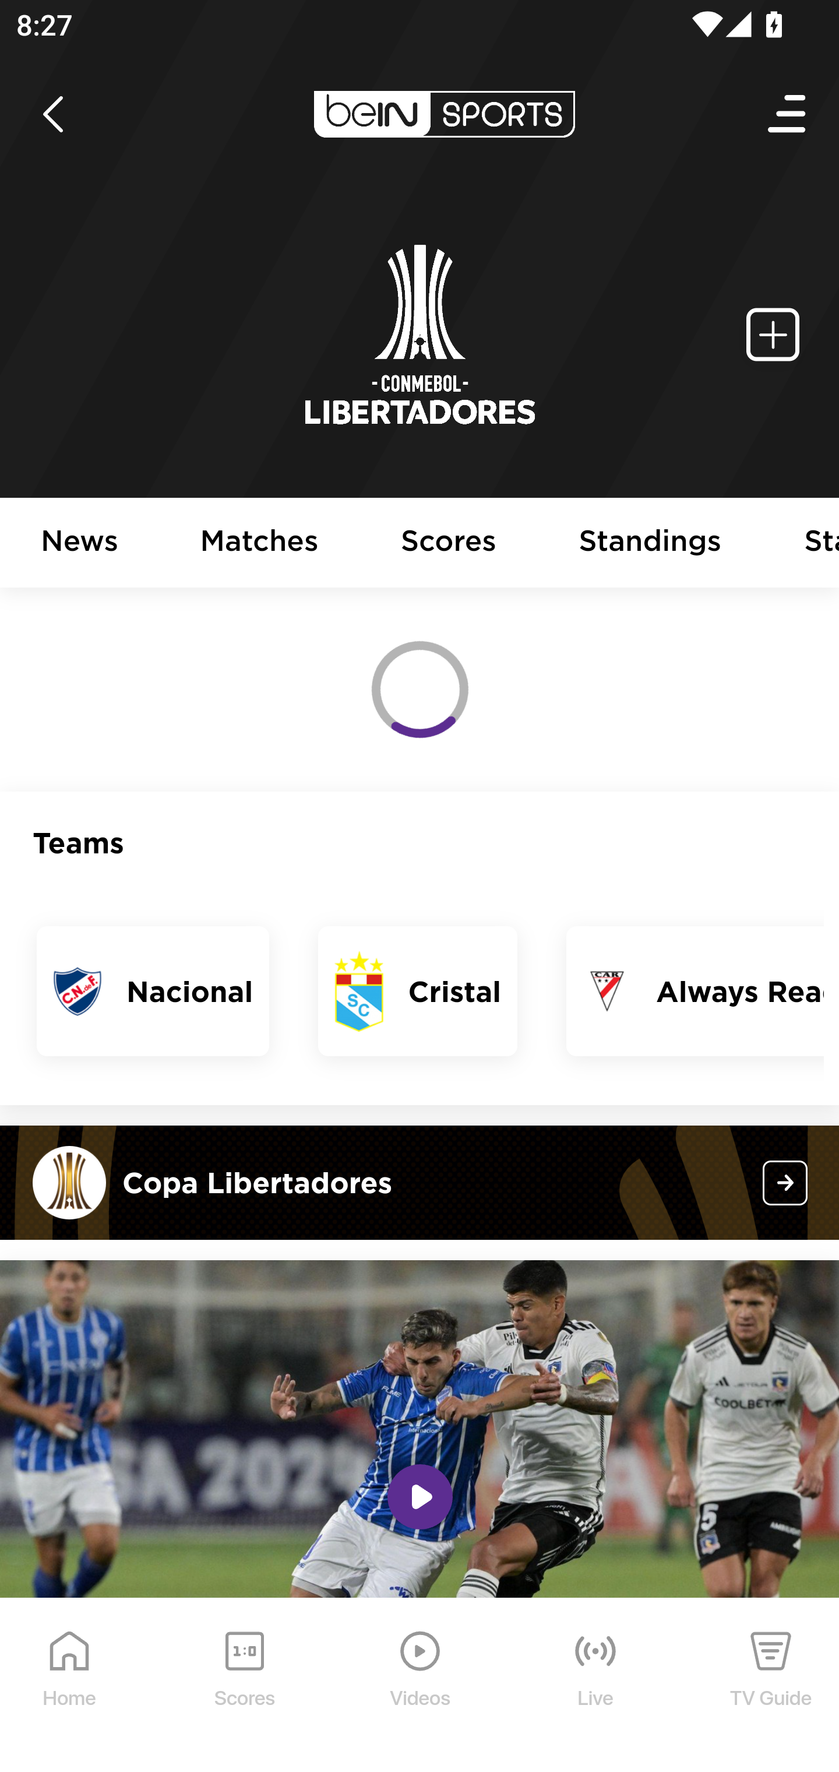 The image size is (839, 1772). I want to click on Matches, so click(260, 543).